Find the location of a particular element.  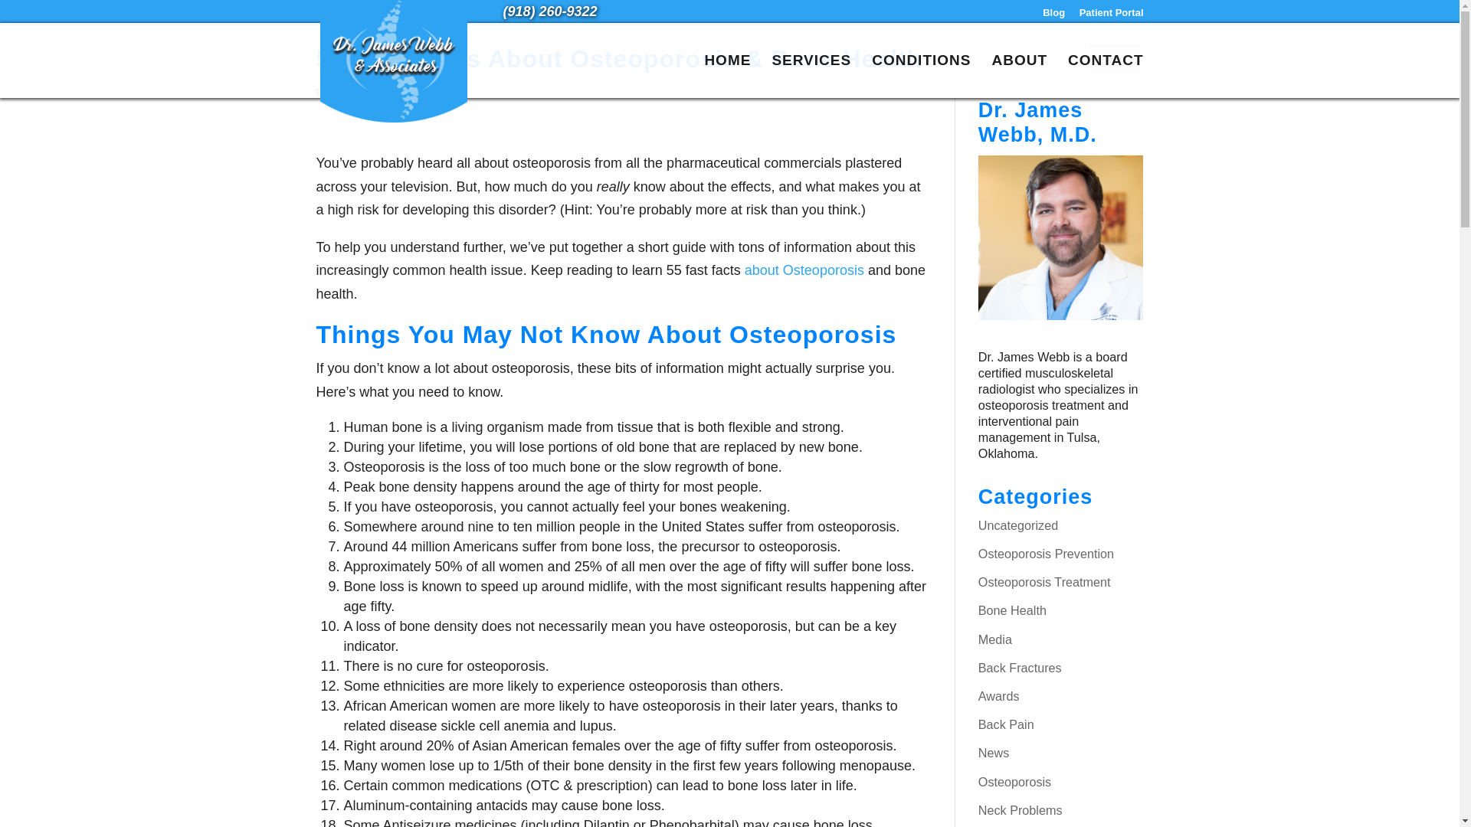

CONDITIONS is located at coordinates (921, 77).